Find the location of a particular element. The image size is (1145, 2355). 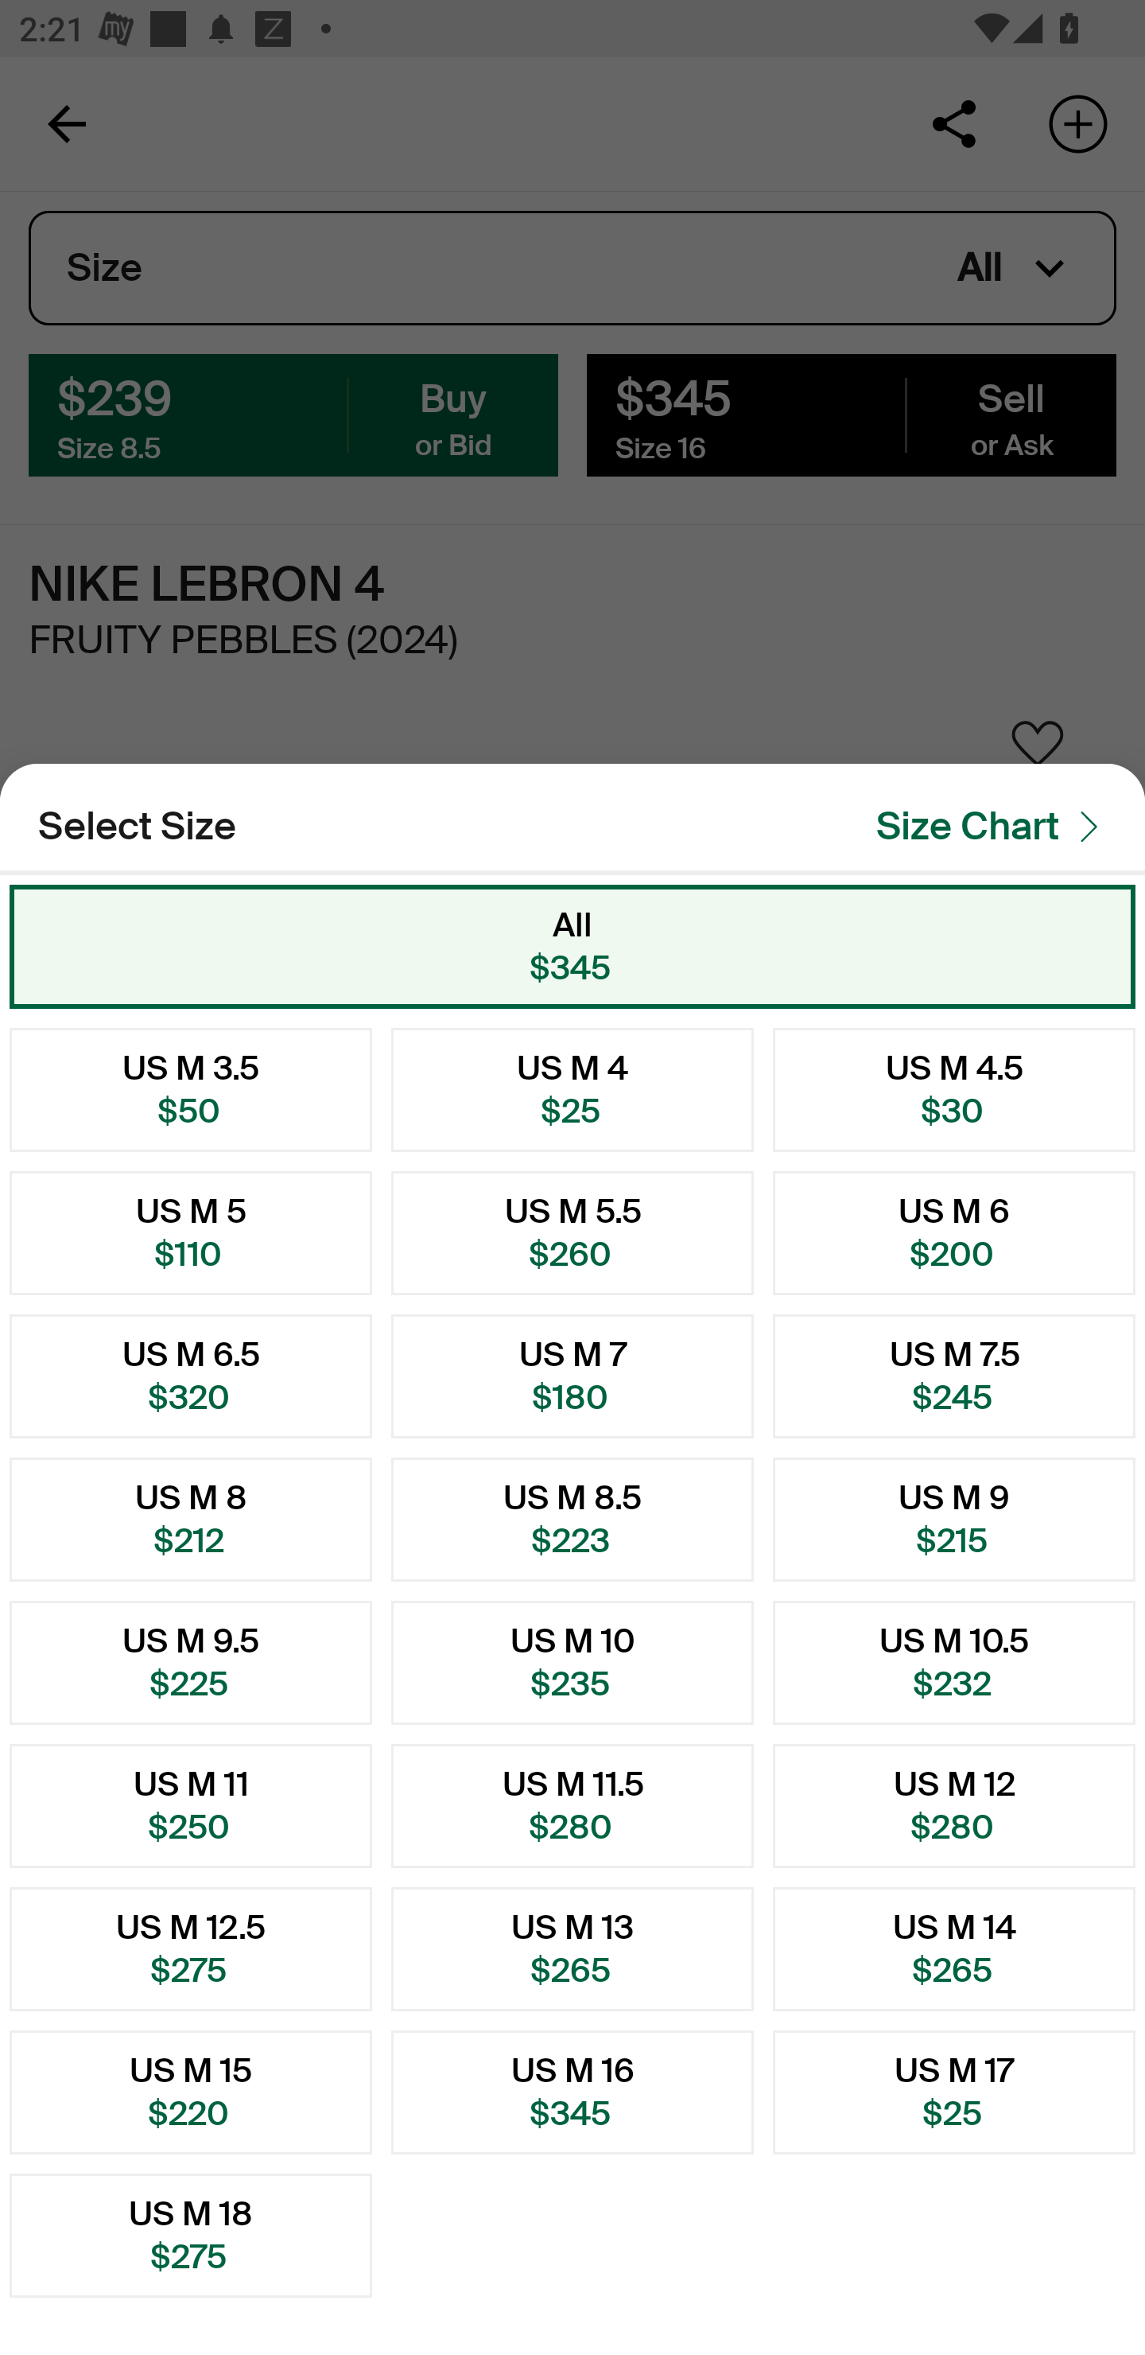

US M 5 $110 is located at coordinates (191, 1233).